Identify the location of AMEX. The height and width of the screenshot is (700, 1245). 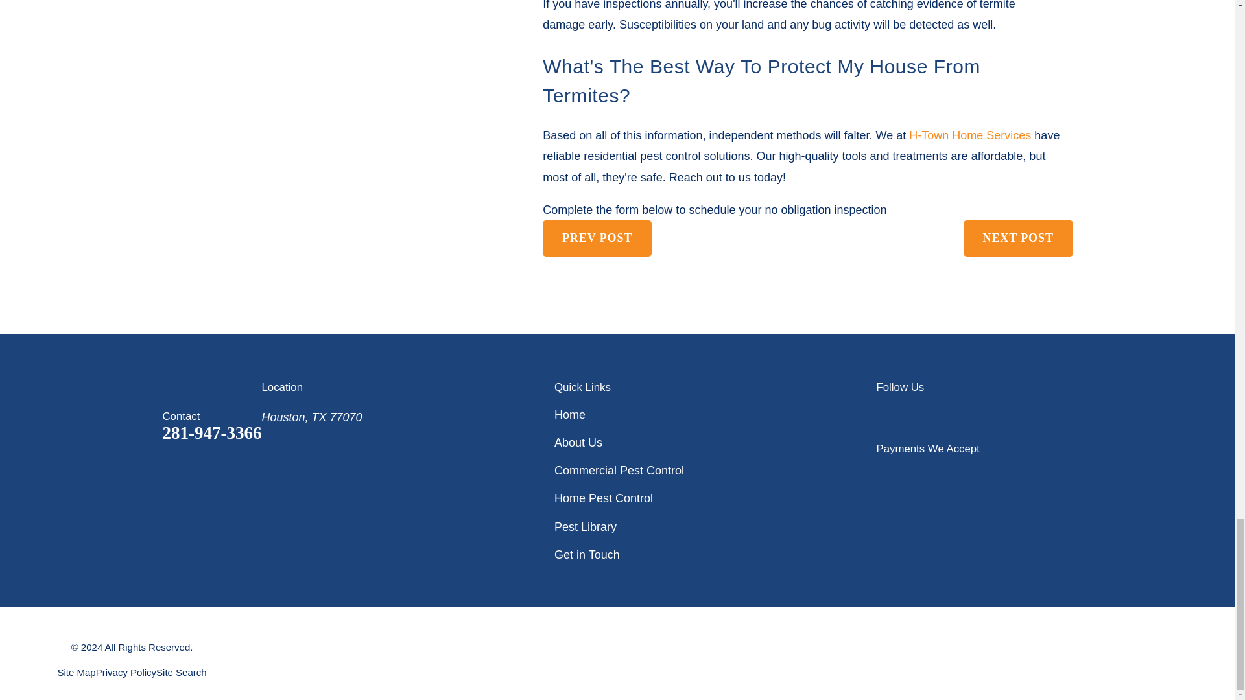
(918, 474).